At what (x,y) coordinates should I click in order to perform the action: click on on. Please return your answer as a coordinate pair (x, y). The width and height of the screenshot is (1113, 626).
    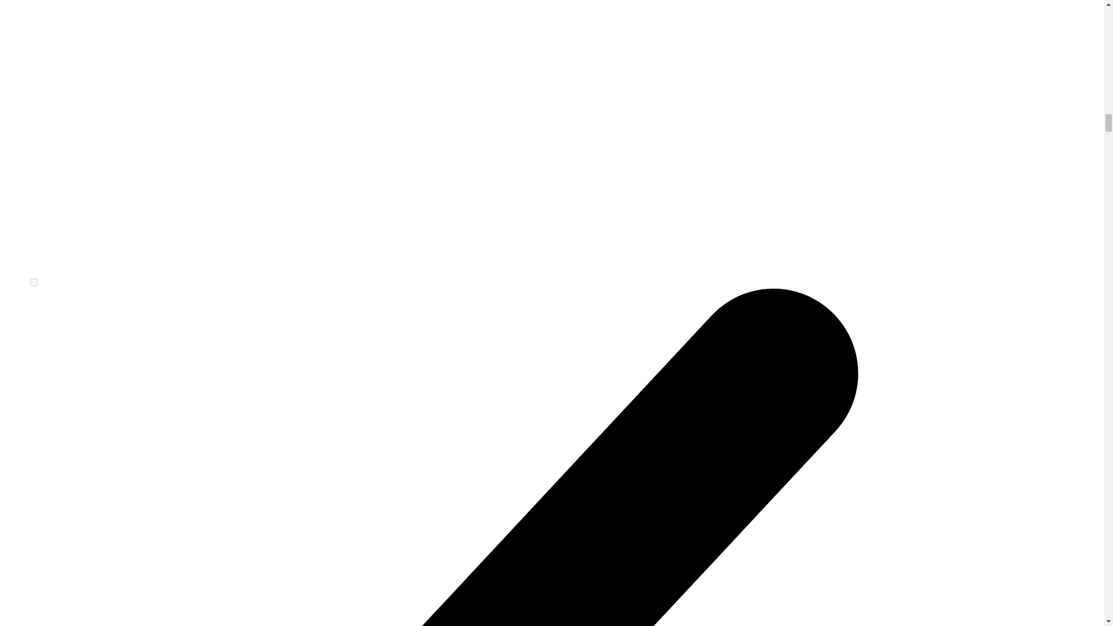
    Looking at the image, I should click on (34, 282).